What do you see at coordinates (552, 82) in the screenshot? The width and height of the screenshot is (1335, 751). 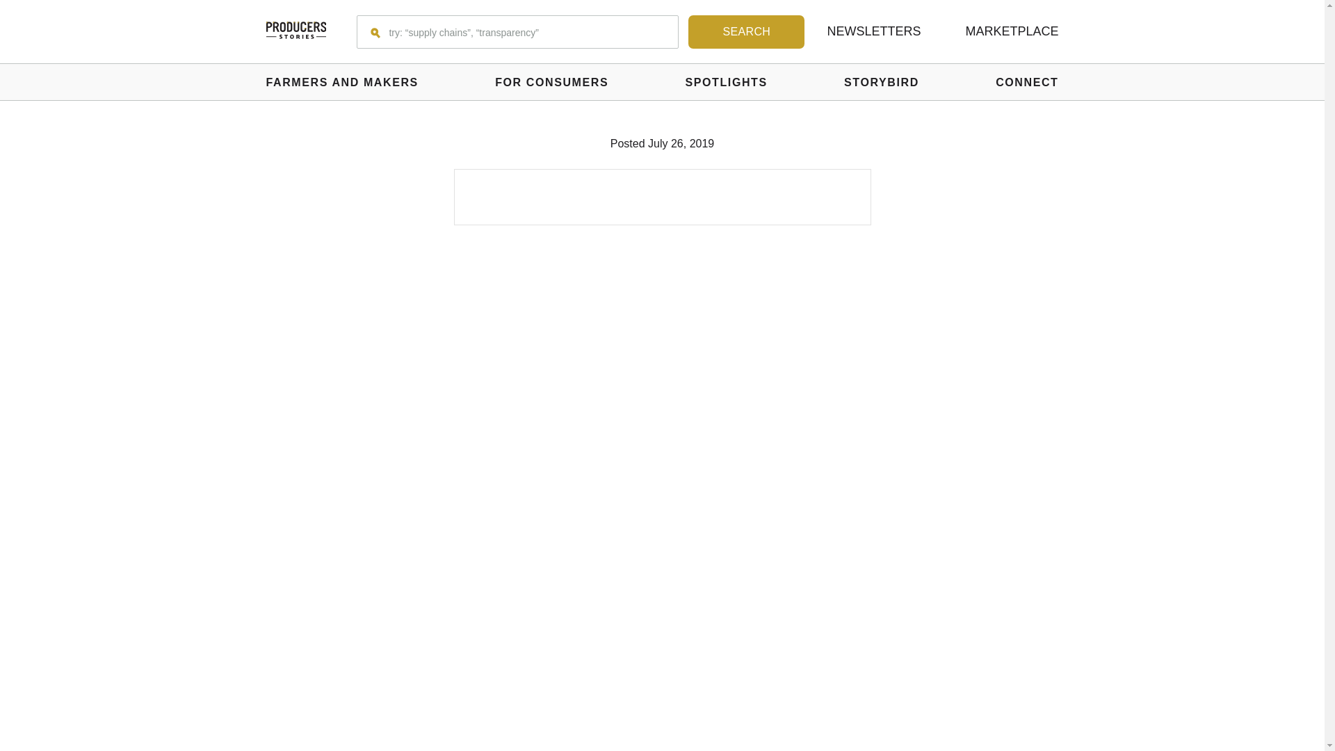 I see `FOR CONSUMERS` at bounding box center [552, 82].